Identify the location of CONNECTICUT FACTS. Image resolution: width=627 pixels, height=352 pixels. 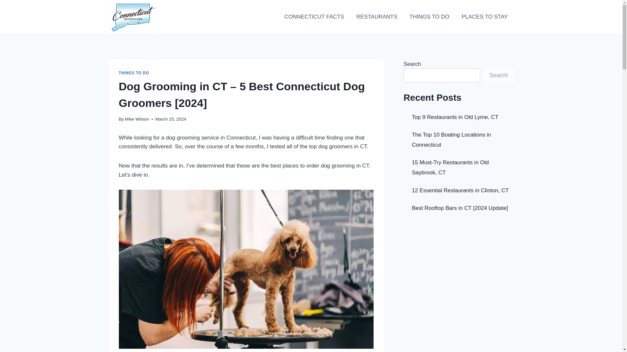
(314, 17).